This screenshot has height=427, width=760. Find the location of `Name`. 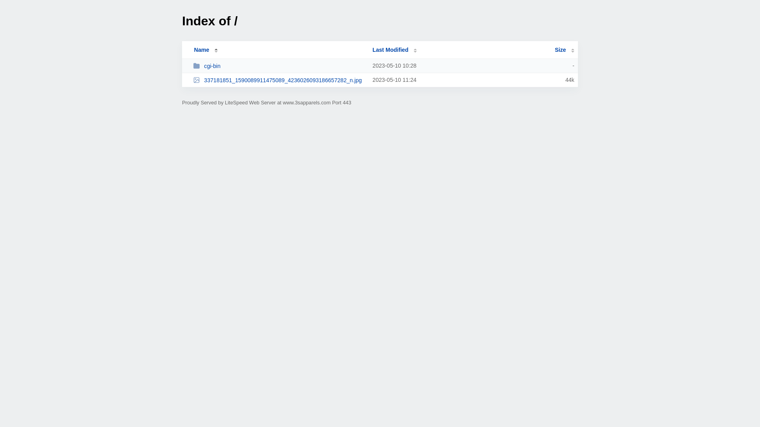

Name is located at coordinates (201, 50).